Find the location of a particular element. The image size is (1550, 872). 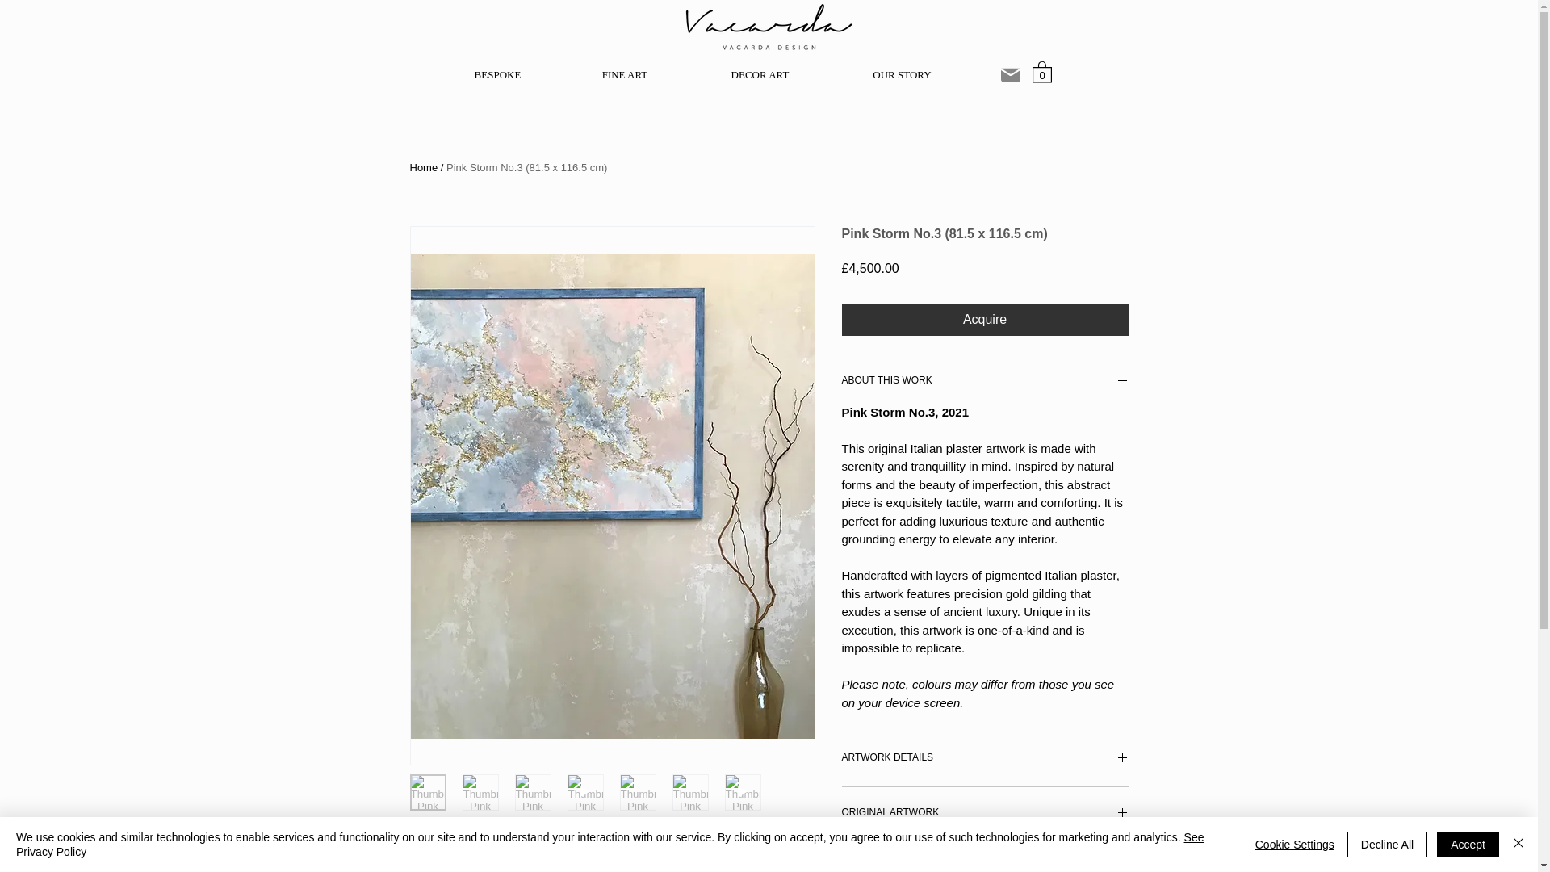

Decline All is located at coordinates (1387, 845).